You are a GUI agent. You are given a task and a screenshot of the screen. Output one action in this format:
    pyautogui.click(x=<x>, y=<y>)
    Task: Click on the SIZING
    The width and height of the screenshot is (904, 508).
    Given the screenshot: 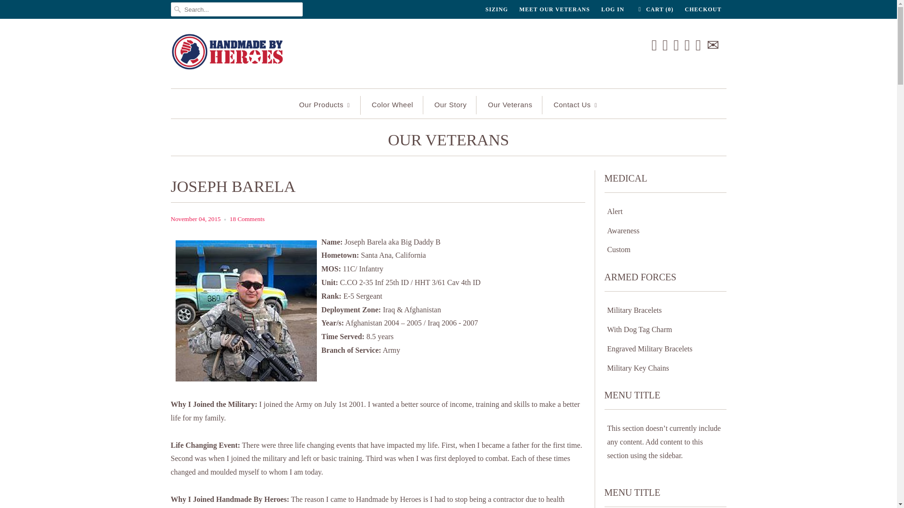 What is the action you would take?
    pyautogui.click(x=497, y=9)
    